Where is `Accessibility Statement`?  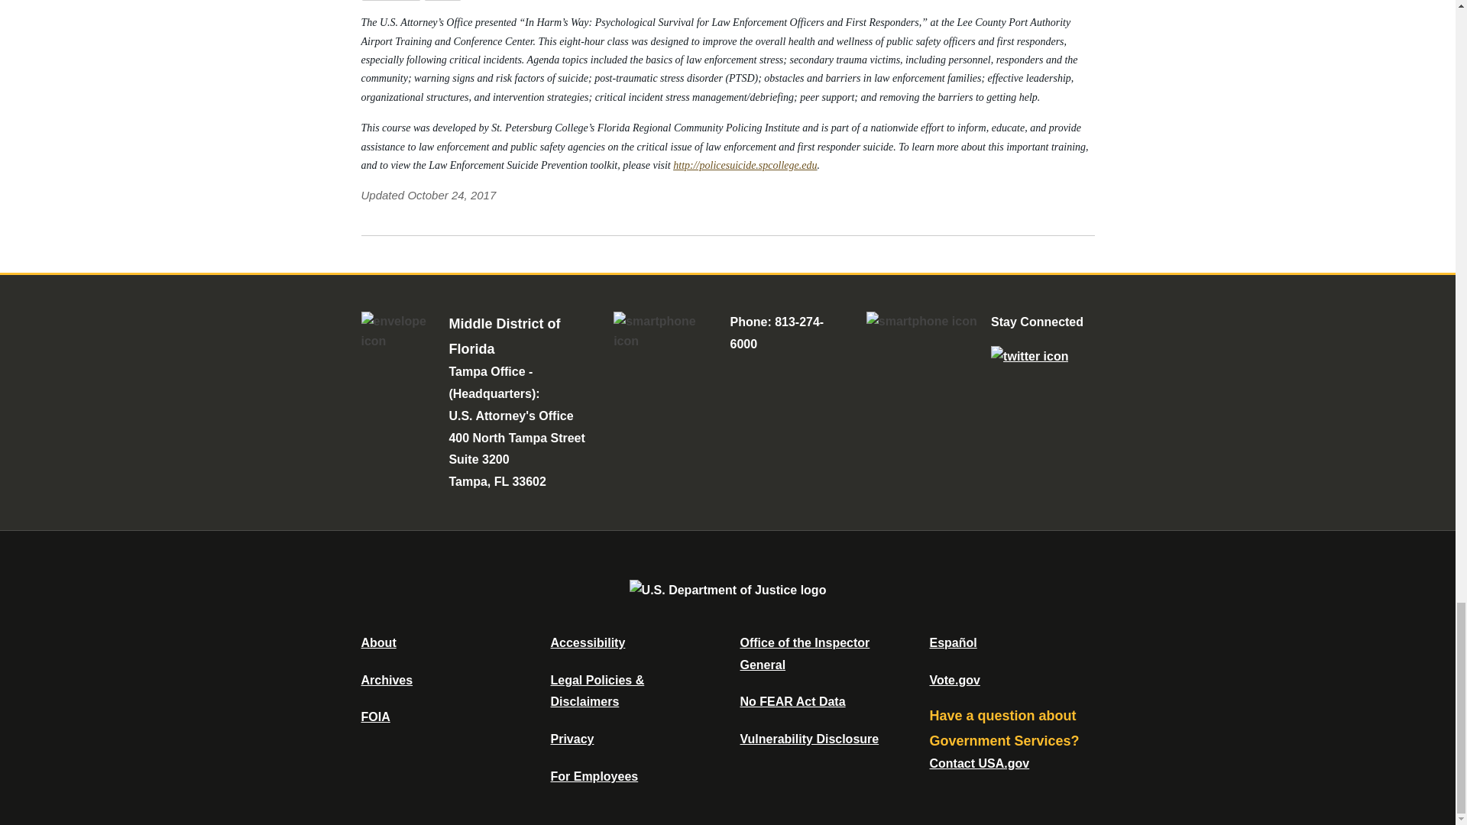
Accessibility Statement is located at coordinates (587, 642).